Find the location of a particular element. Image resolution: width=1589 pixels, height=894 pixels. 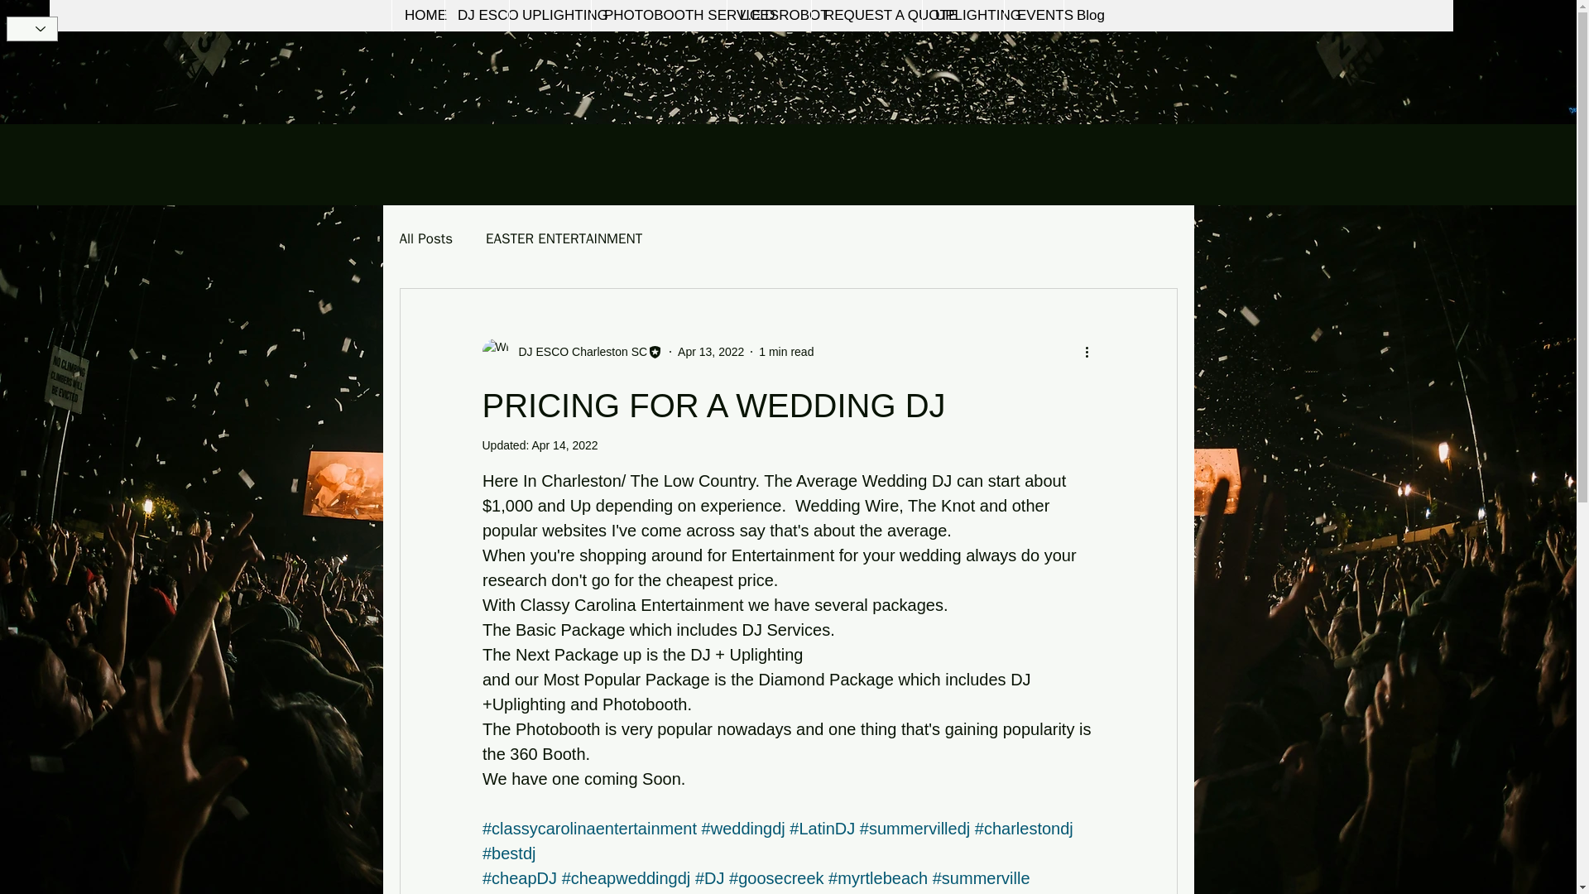

UPLIGHTING is located at coordinates (963, 15).